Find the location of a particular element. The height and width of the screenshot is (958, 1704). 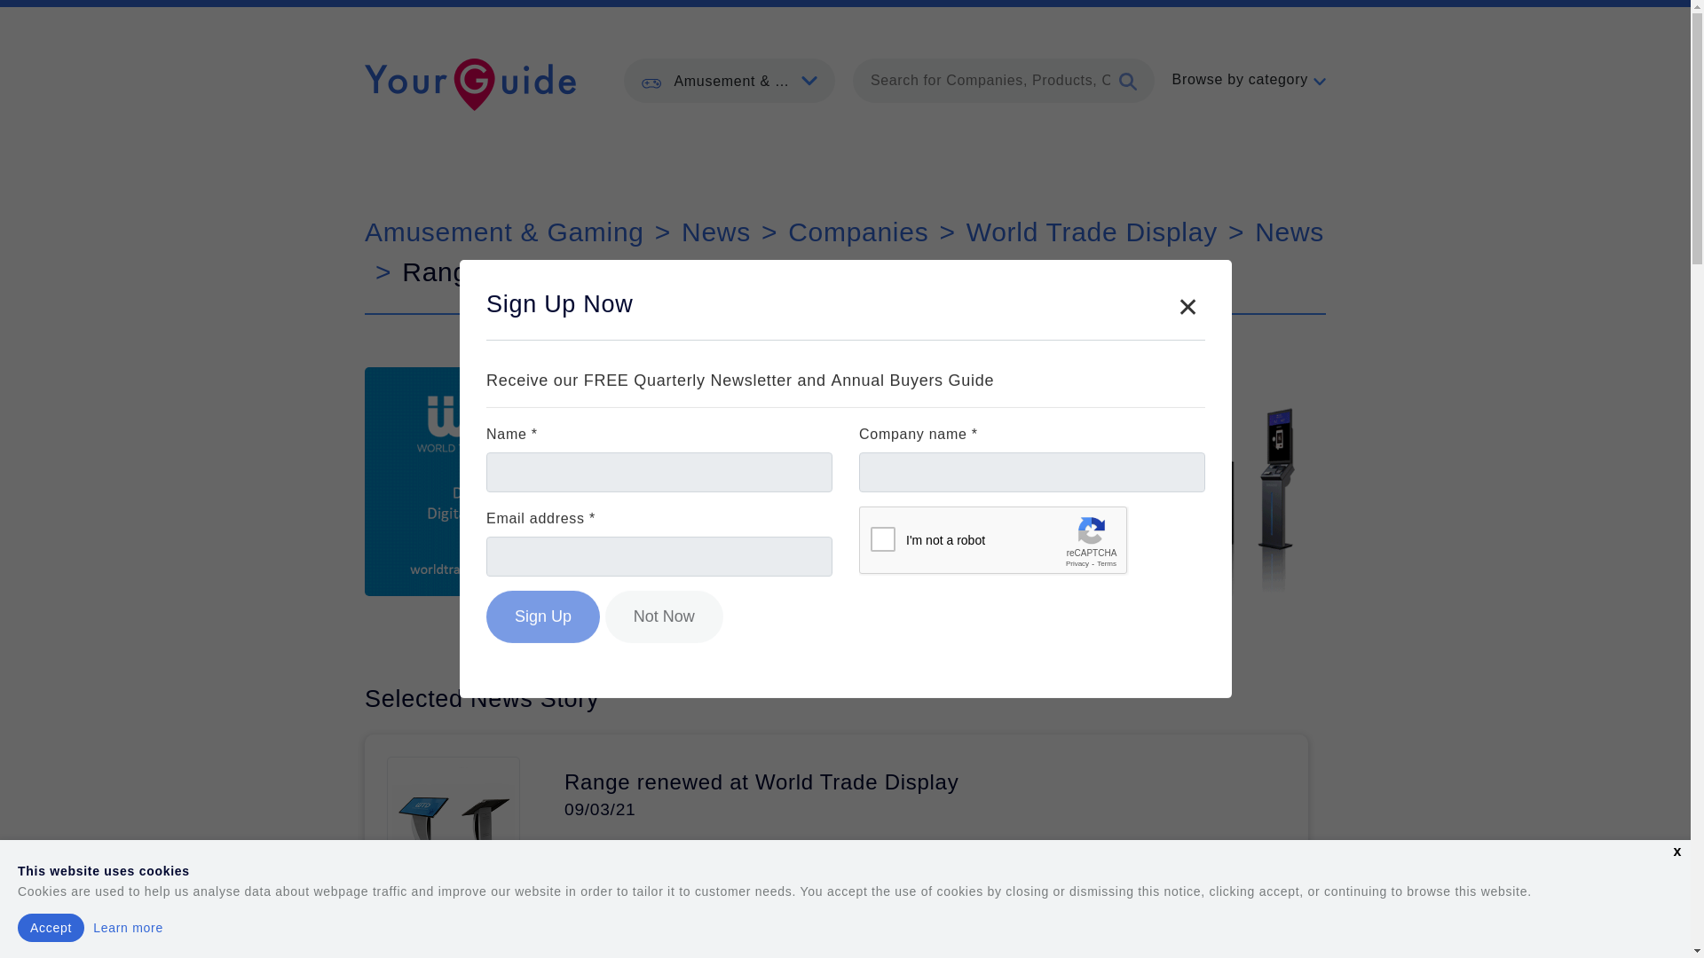

Browse by category is located at coordinates (1248, 79).